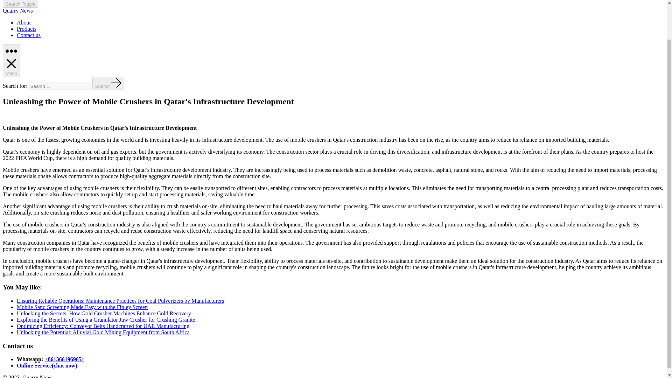  What do you see at coordinates (24, 22) in the screenshot?
I see `About` at bounding box center [24, 22].